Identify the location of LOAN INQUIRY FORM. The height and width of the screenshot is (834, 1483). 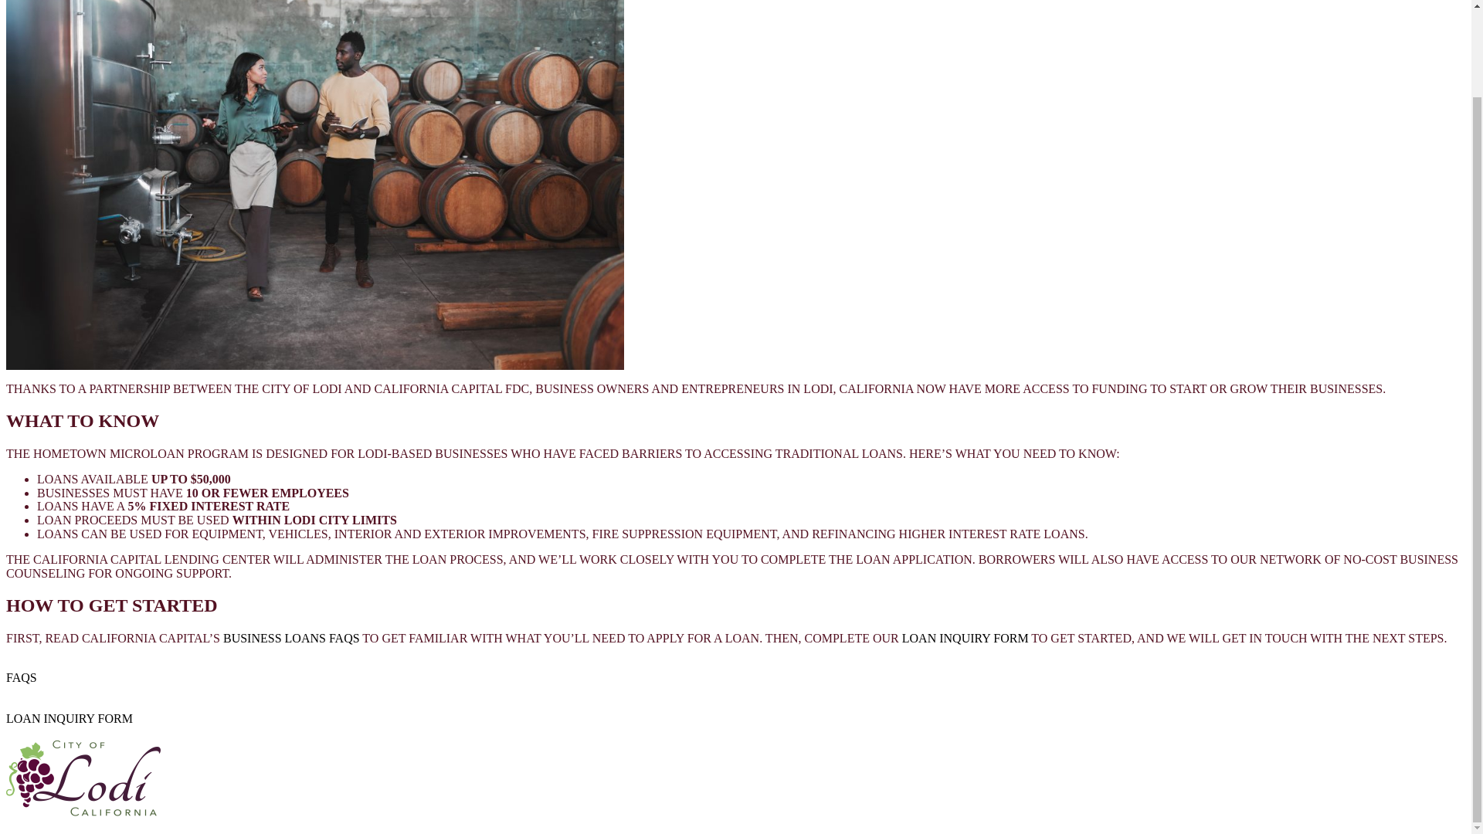
(965, 638).